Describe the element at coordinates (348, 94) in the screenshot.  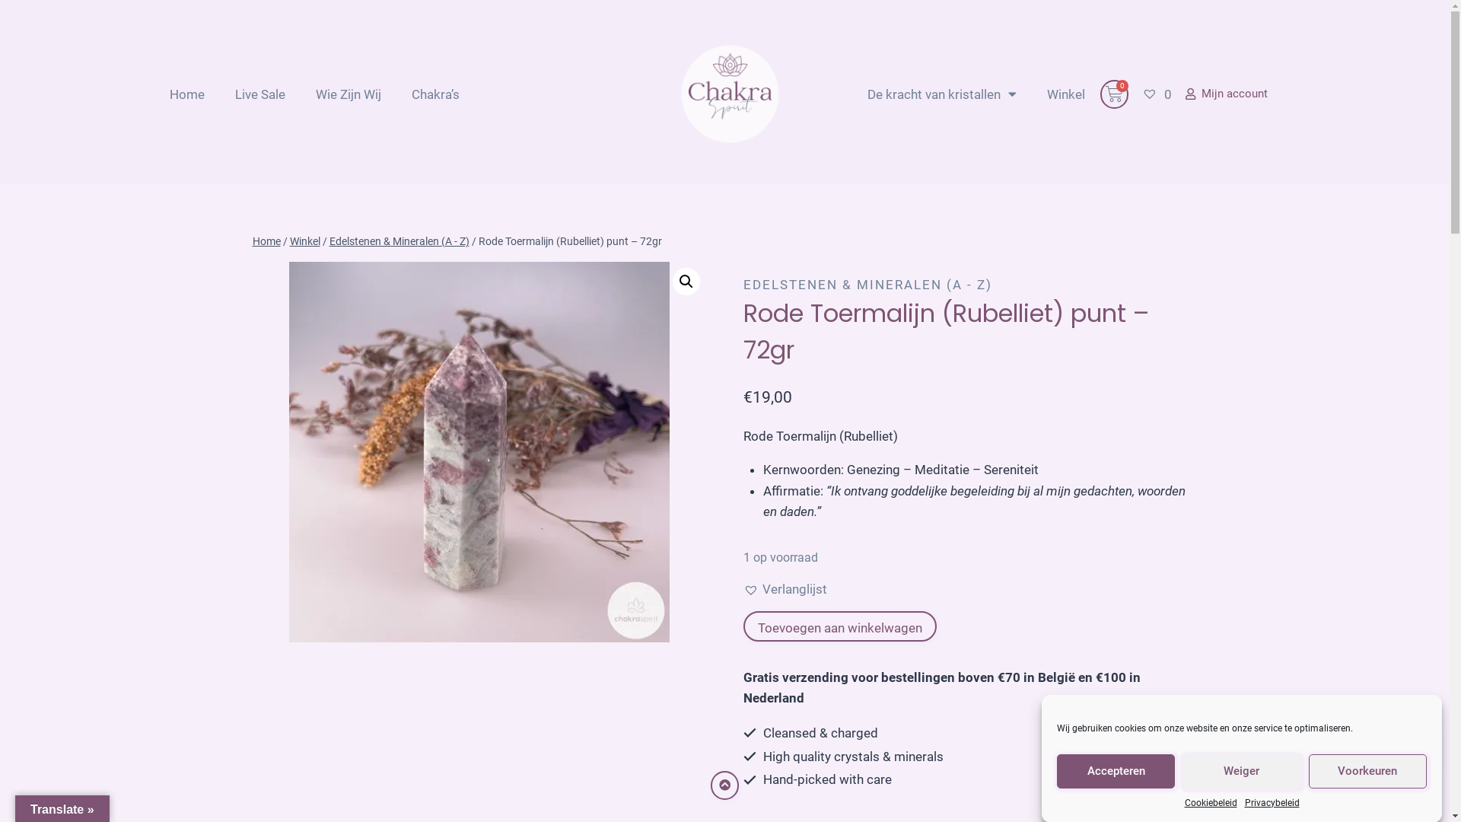
I see `Wie Zijn Wij` at that location.